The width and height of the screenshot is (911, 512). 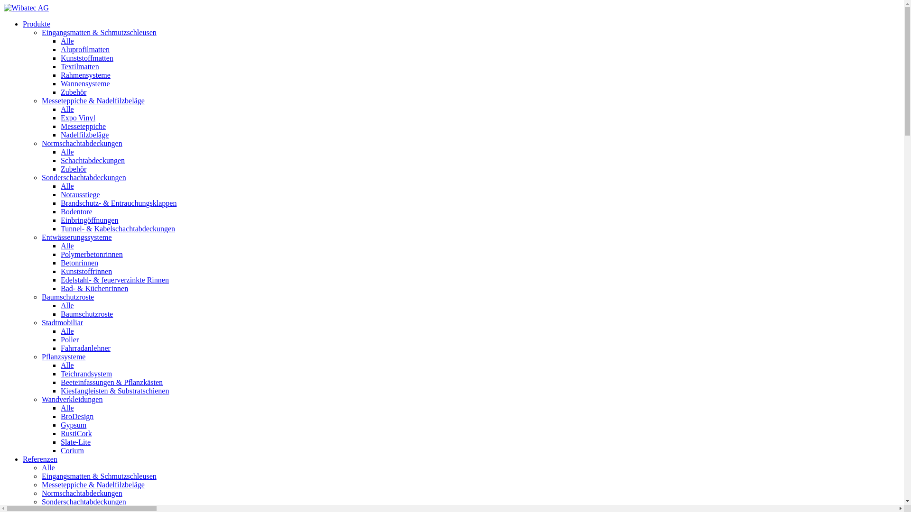 I want to click on Sonderschachtabdeckungen, so click(x=84, y=502).